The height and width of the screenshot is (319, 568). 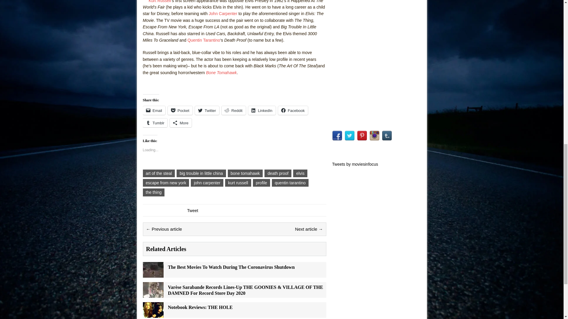 I want to click on The Best Movies To Watch During The Coronavirus Shutdown, so click(x=153, y=274).